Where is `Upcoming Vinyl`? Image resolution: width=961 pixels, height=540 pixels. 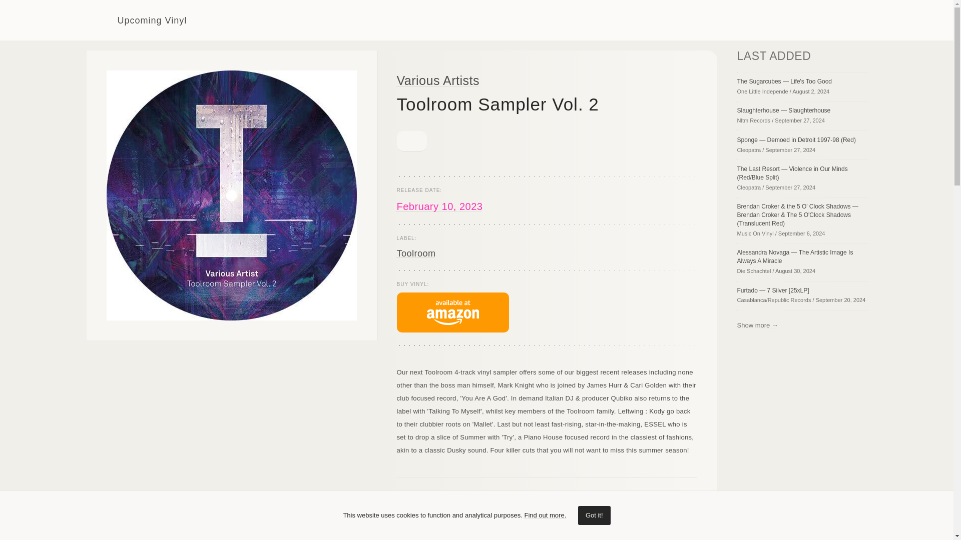
Upcoming Vinyl is located at coordinates (136, 20).